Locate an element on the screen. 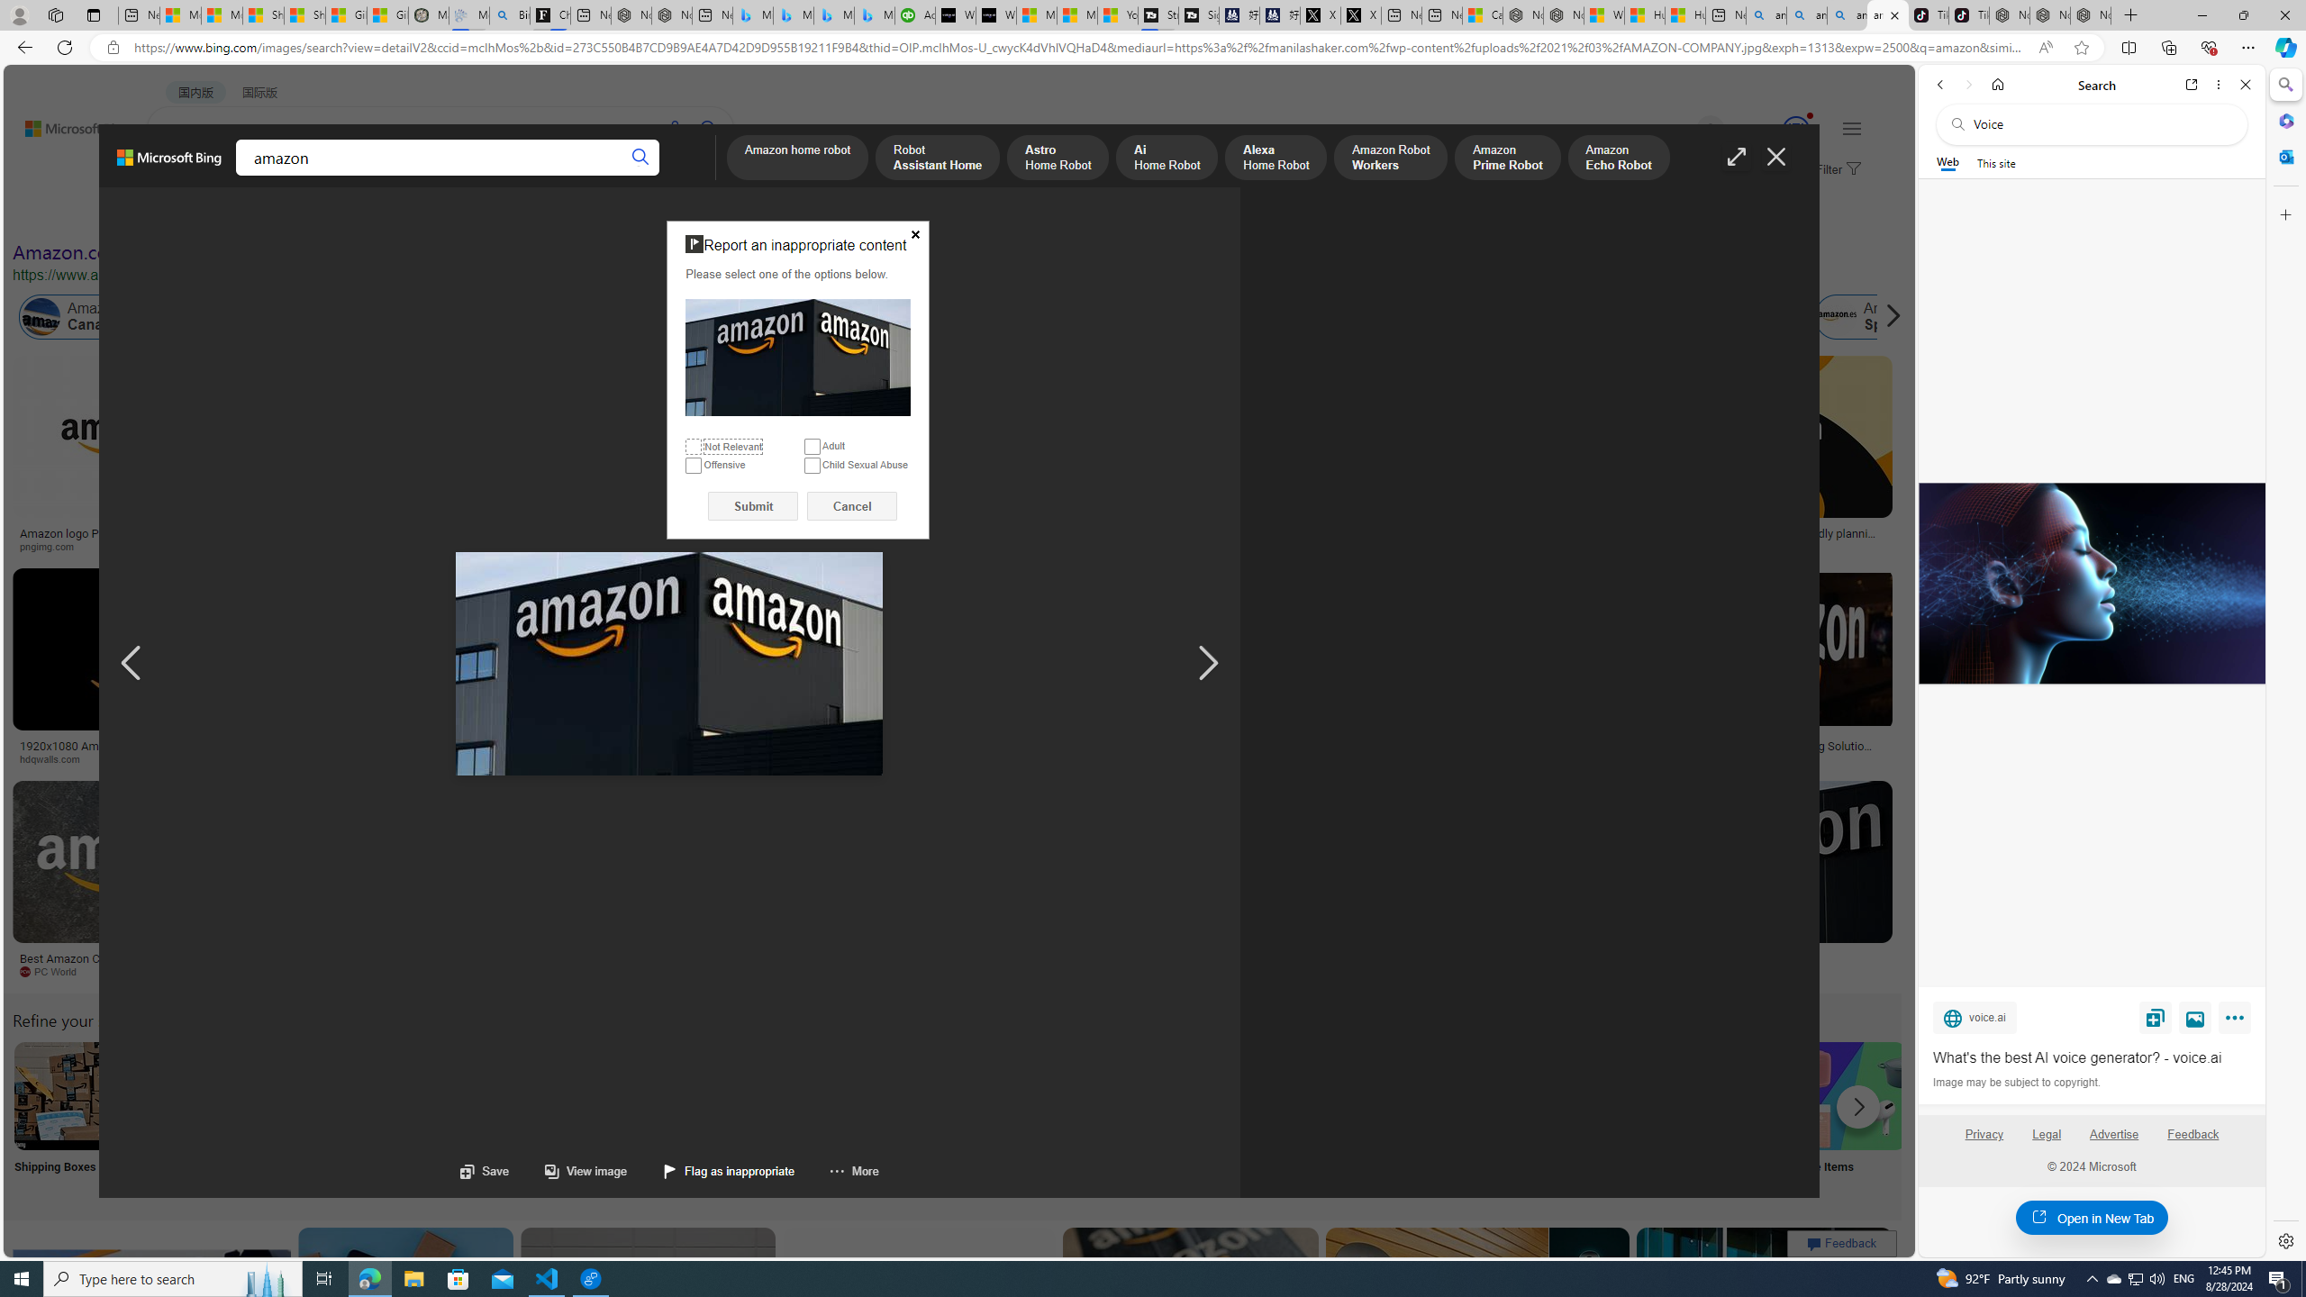  Not Relevant is located at coordinates (694, 447).